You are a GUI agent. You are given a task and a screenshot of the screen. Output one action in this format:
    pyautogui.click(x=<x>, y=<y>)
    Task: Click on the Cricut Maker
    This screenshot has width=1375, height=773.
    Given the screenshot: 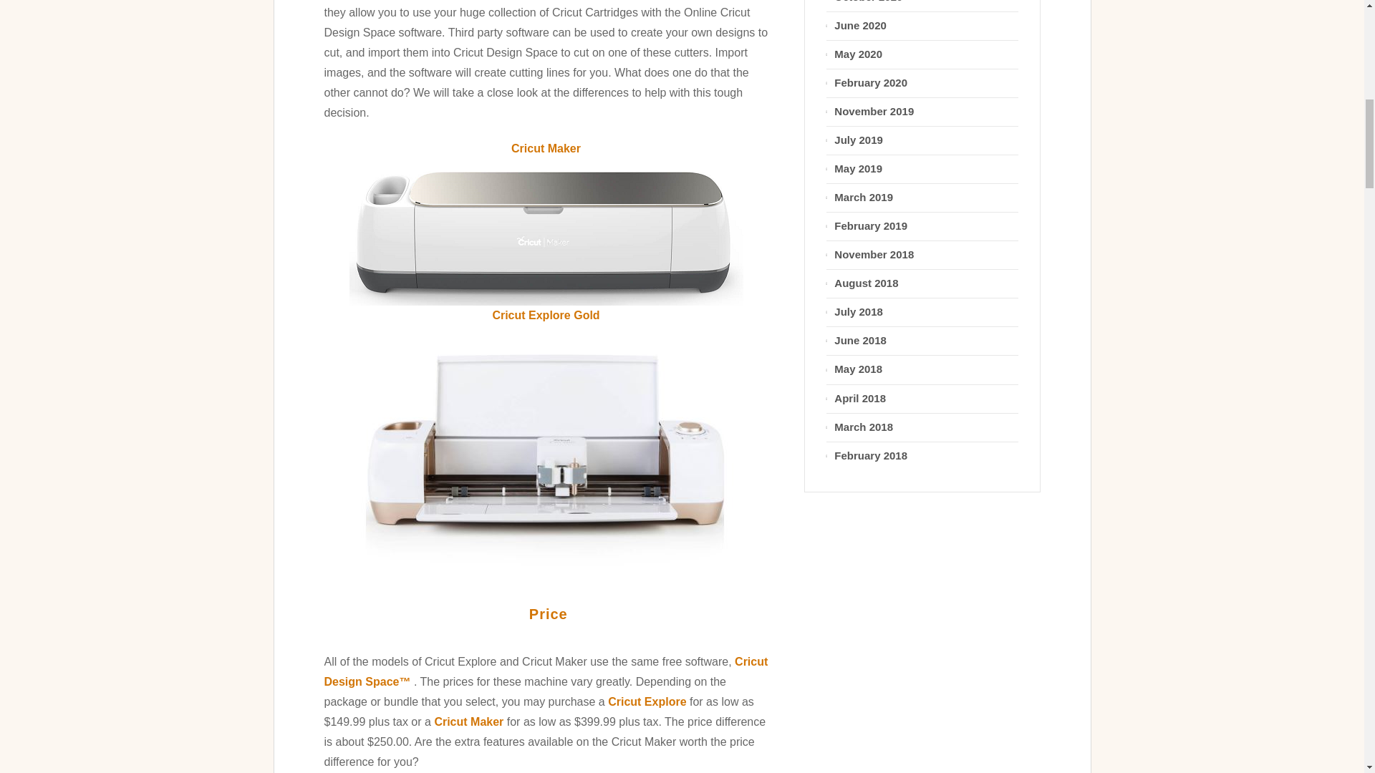 What is the action you would take?
    pyautogui.click(x=545, y=232)
    